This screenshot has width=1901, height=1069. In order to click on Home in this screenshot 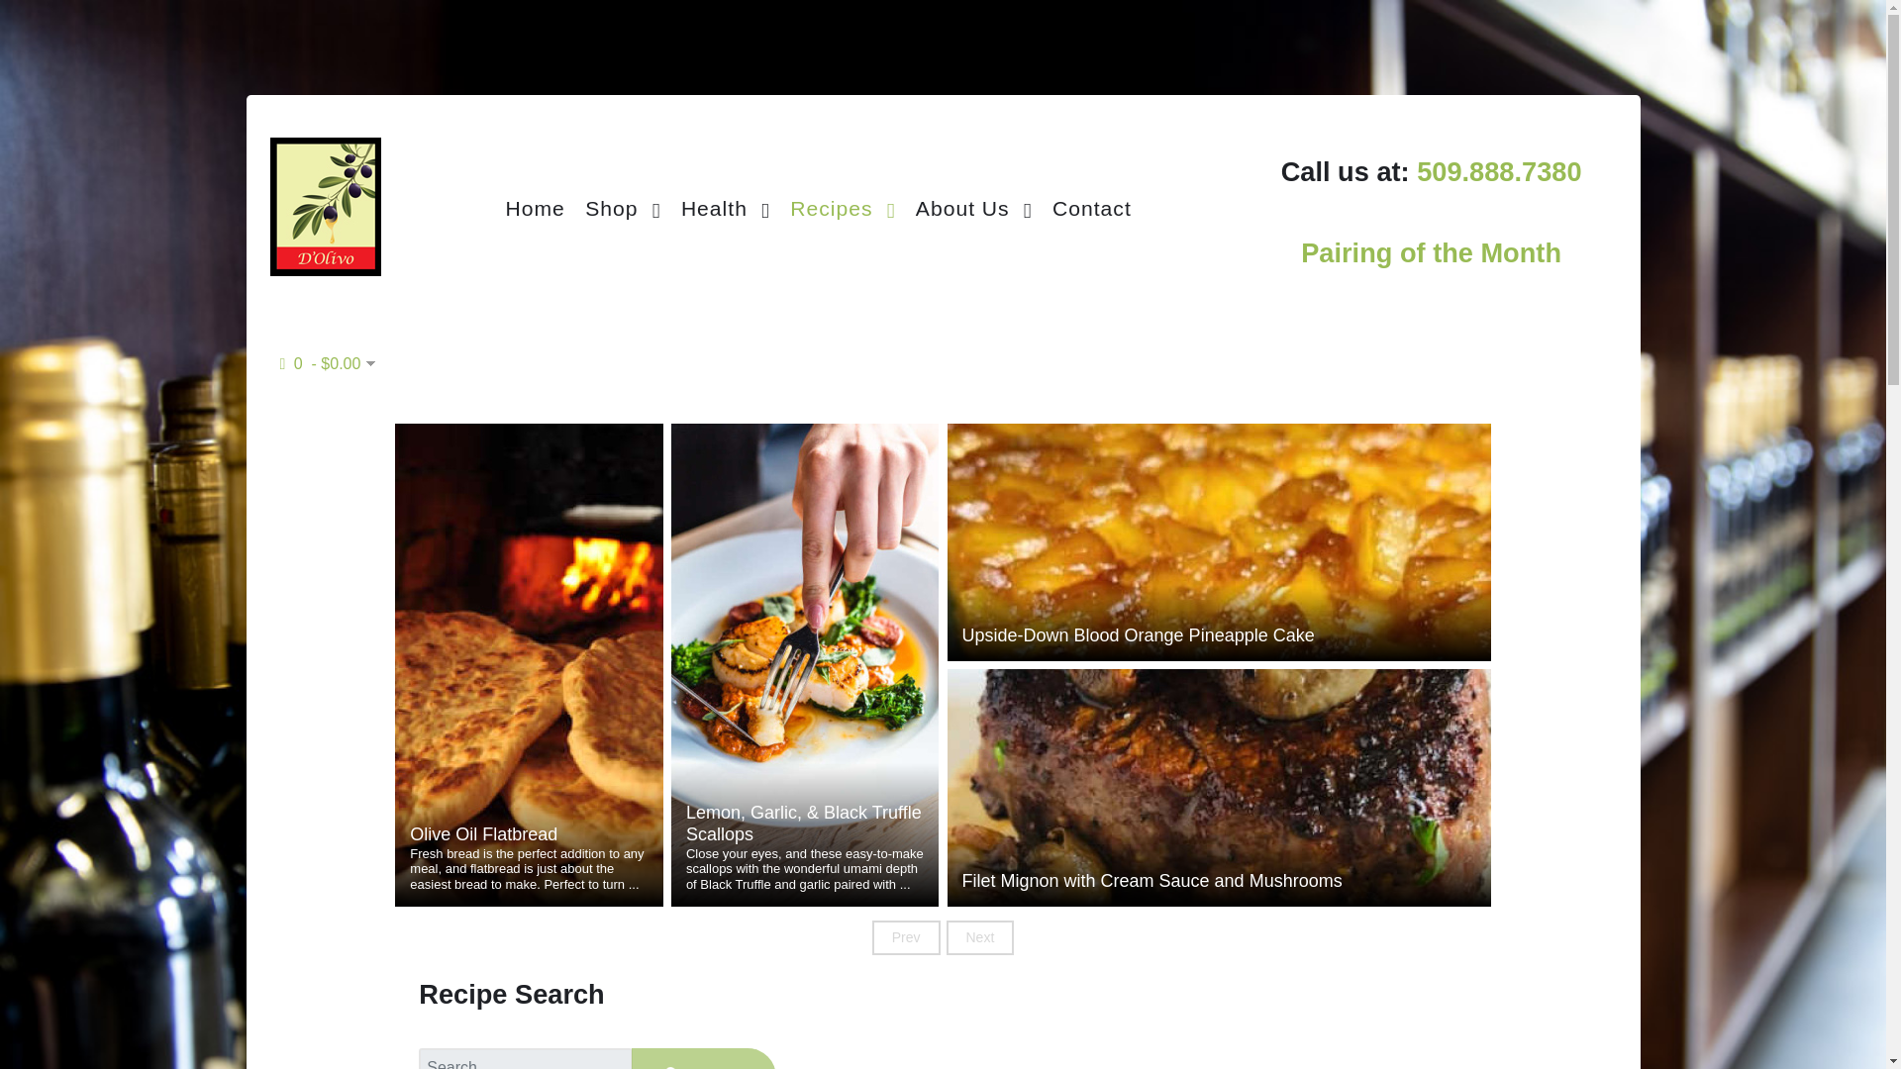, I will do `click(534, 206)`.